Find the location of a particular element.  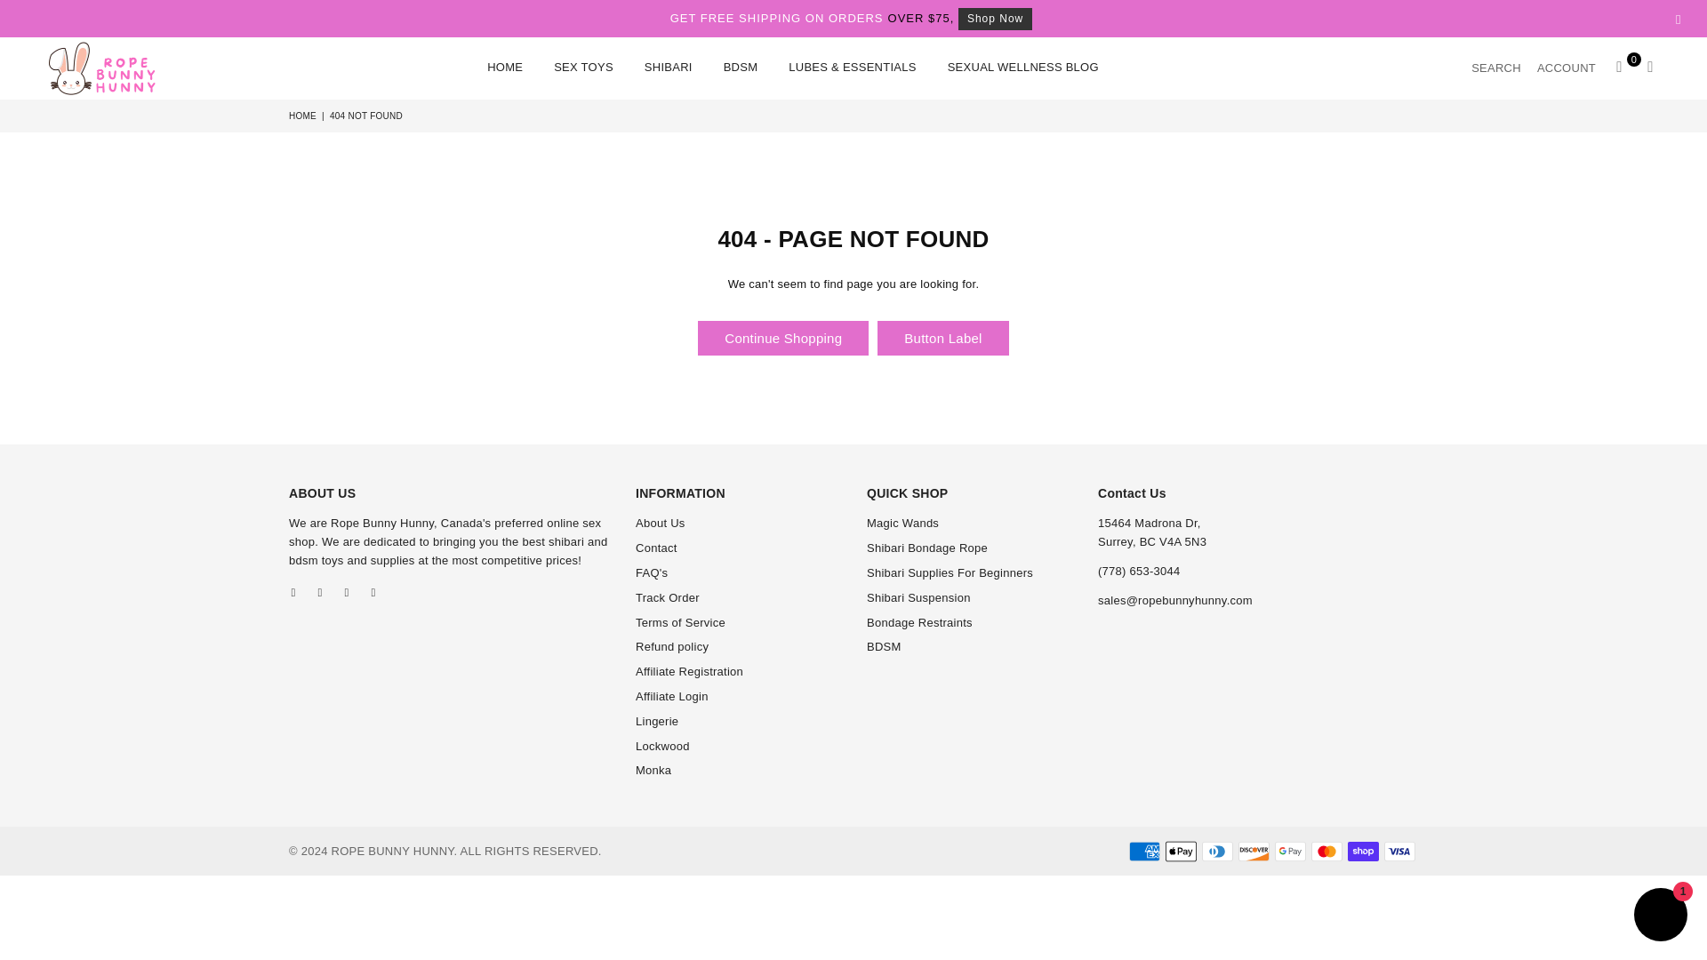

Discover is located at coordinates (1254, 852).